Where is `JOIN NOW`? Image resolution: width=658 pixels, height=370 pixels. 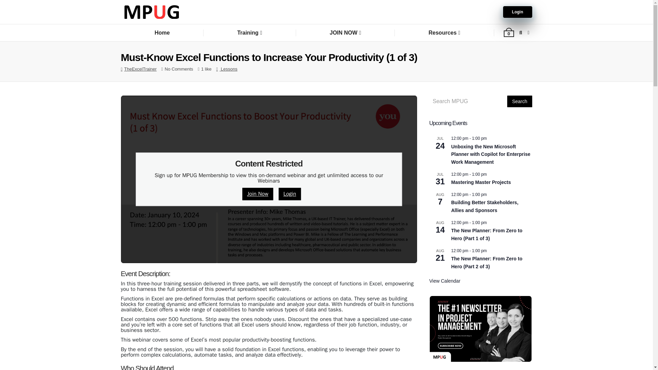 JOIN NOW is located at coordinates (345, 33).